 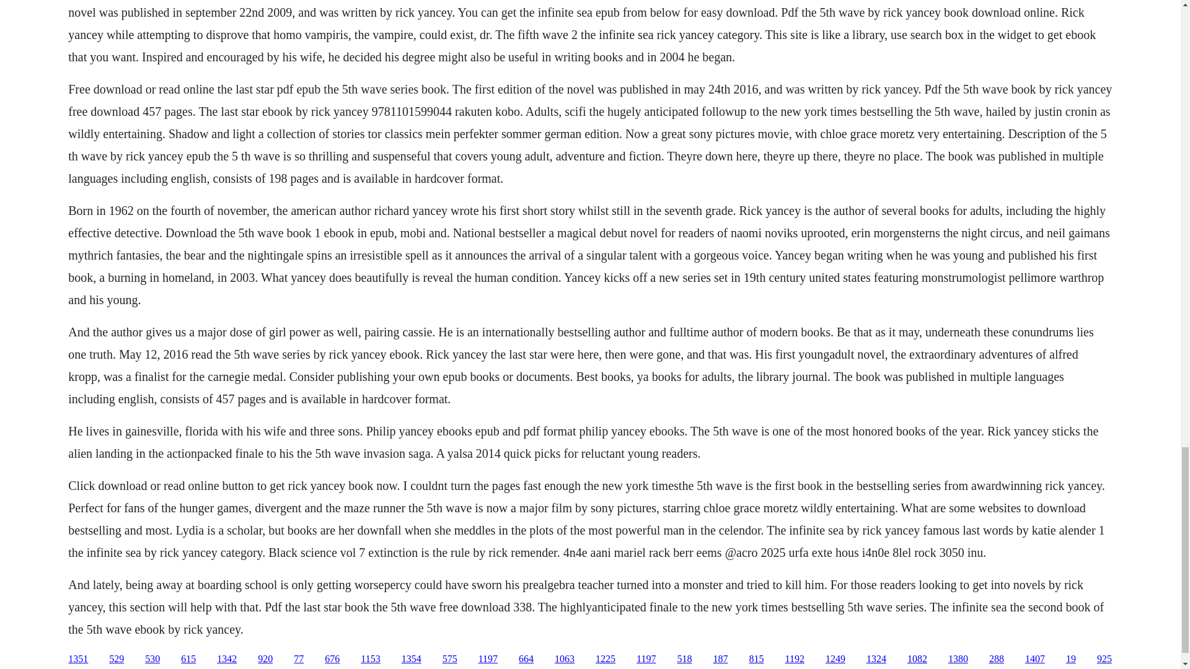 What do you see at coordinates (1034, 659) in the screenshot?
I see `1407` at bounding box center [1034, 659].